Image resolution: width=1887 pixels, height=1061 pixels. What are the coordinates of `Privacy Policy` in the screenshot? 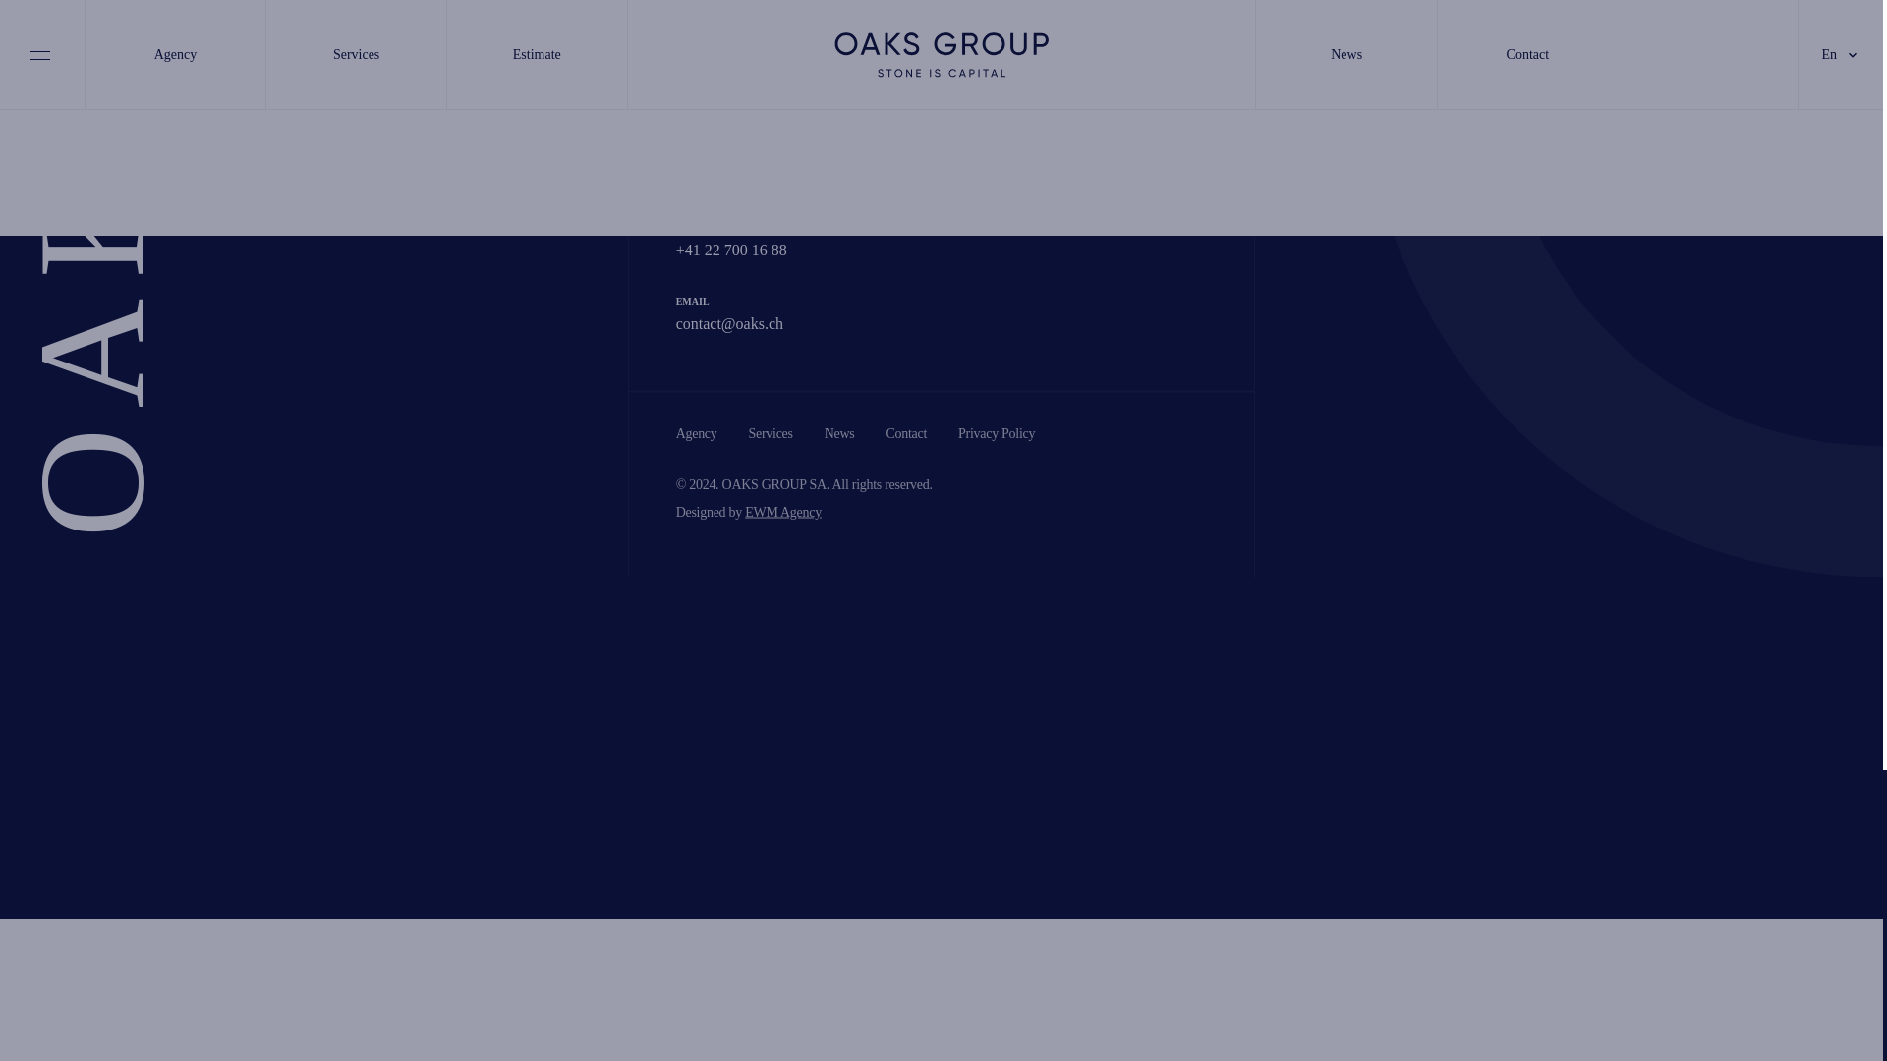 It's located at (997, 434).